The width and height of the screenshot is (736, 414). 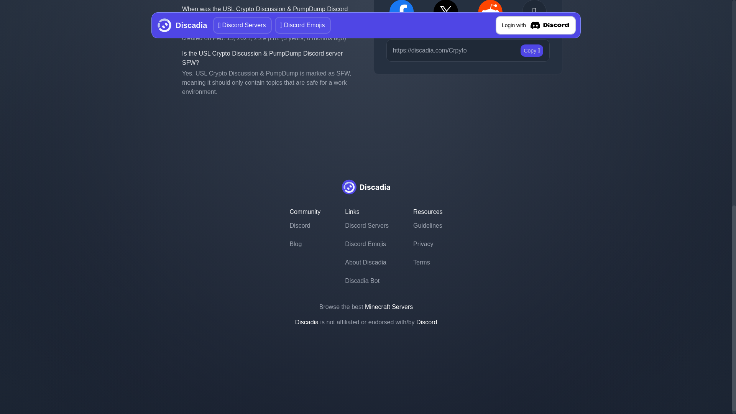 What do you see at coordinates (427, 322) in the screenshot?
I see `Discord` at bounding box center [427, 322].